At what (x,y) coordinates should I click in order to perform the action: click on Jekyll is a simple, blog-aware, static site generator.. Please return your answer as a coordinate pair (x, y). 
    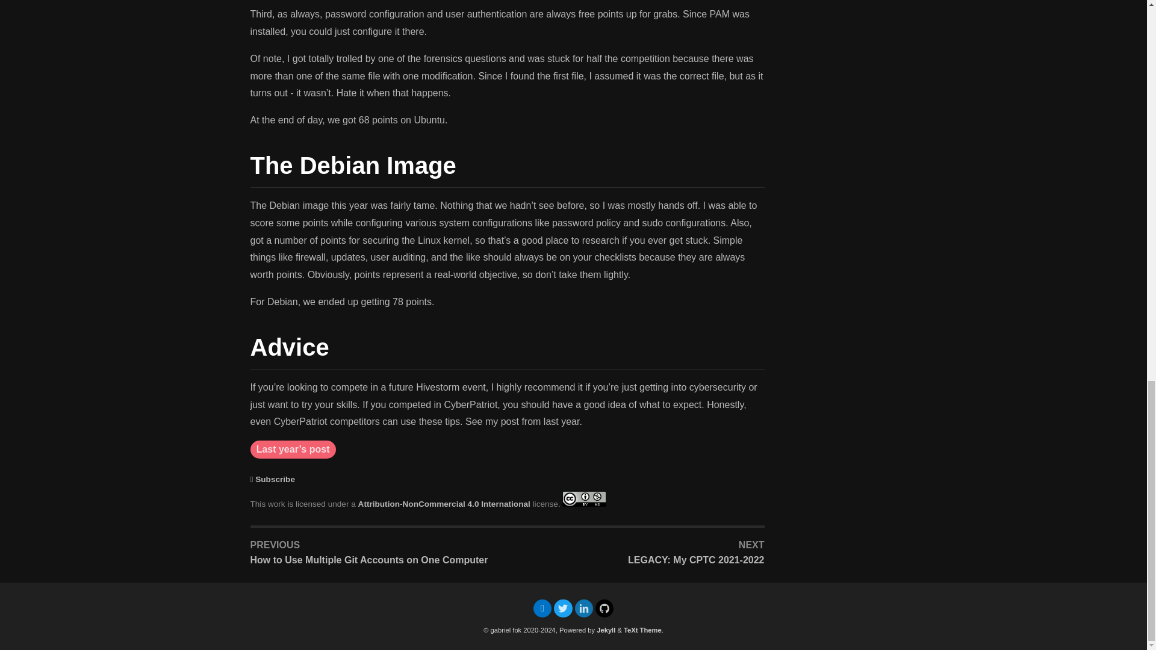
    Looking at the image, I should click on (606, 630).